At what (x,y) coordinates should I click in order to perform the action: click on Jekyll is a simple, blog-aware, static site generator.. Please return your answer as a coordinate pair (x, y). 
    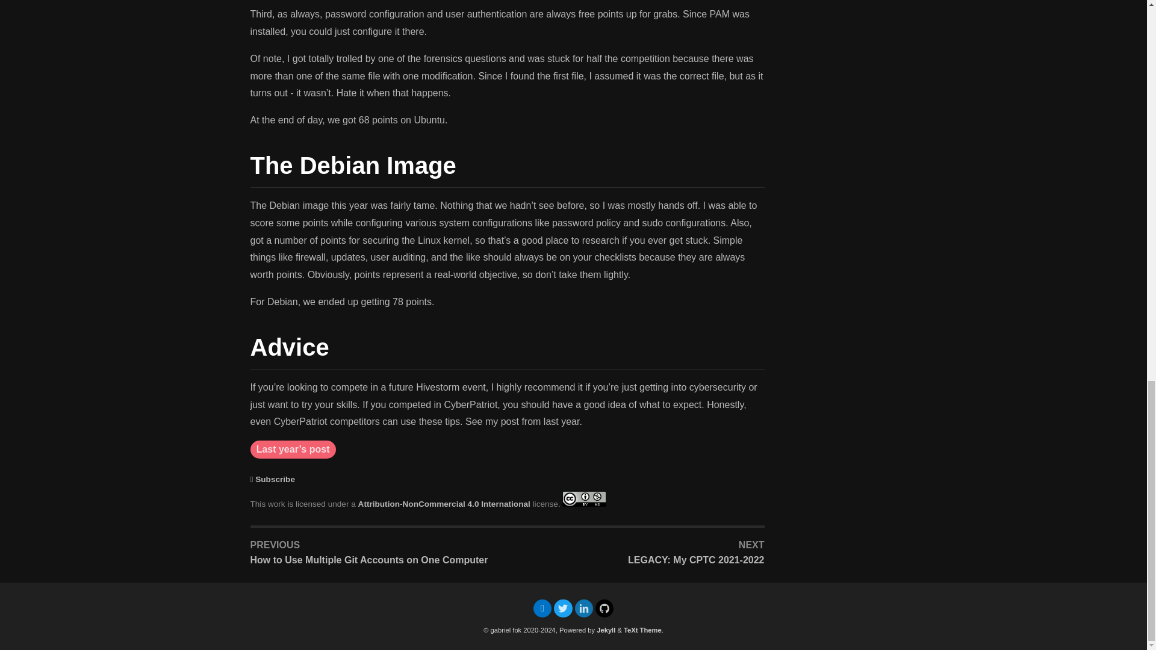
    Looking at the image, I should click on (606, 630).